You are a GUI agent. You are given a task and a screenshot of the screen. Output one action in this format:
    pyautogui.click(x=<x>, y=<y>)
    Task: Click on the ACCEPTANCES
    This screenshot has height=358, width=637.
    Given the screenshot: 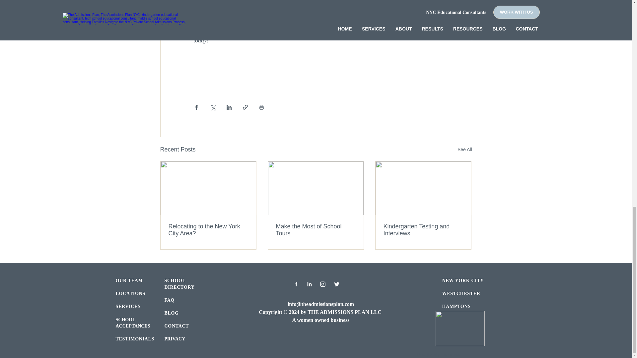 What is the action you would take?
    pyautogui.click(x=132, y=326)
    